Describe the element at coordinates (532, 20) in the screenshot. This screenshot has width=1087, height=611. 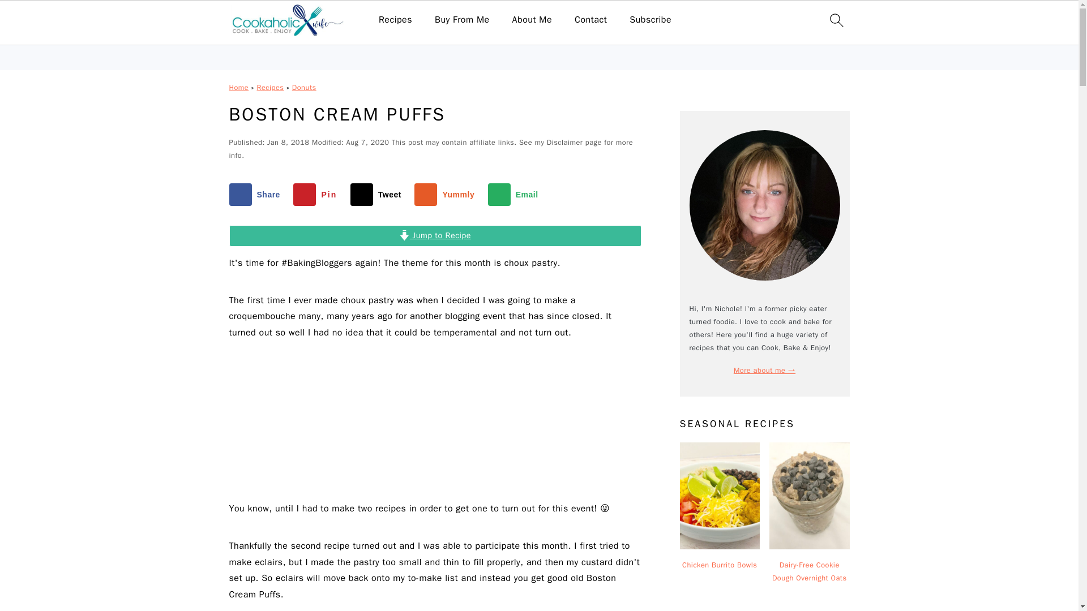
I see `About Me` at that location.